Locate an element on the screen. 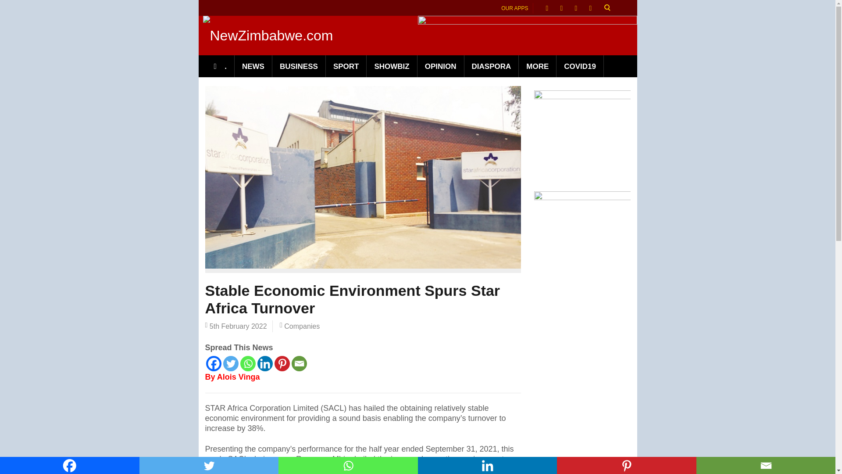 The width and height of the screenshot is (842, 474). Linkedin is located at coordinates (487, 465).